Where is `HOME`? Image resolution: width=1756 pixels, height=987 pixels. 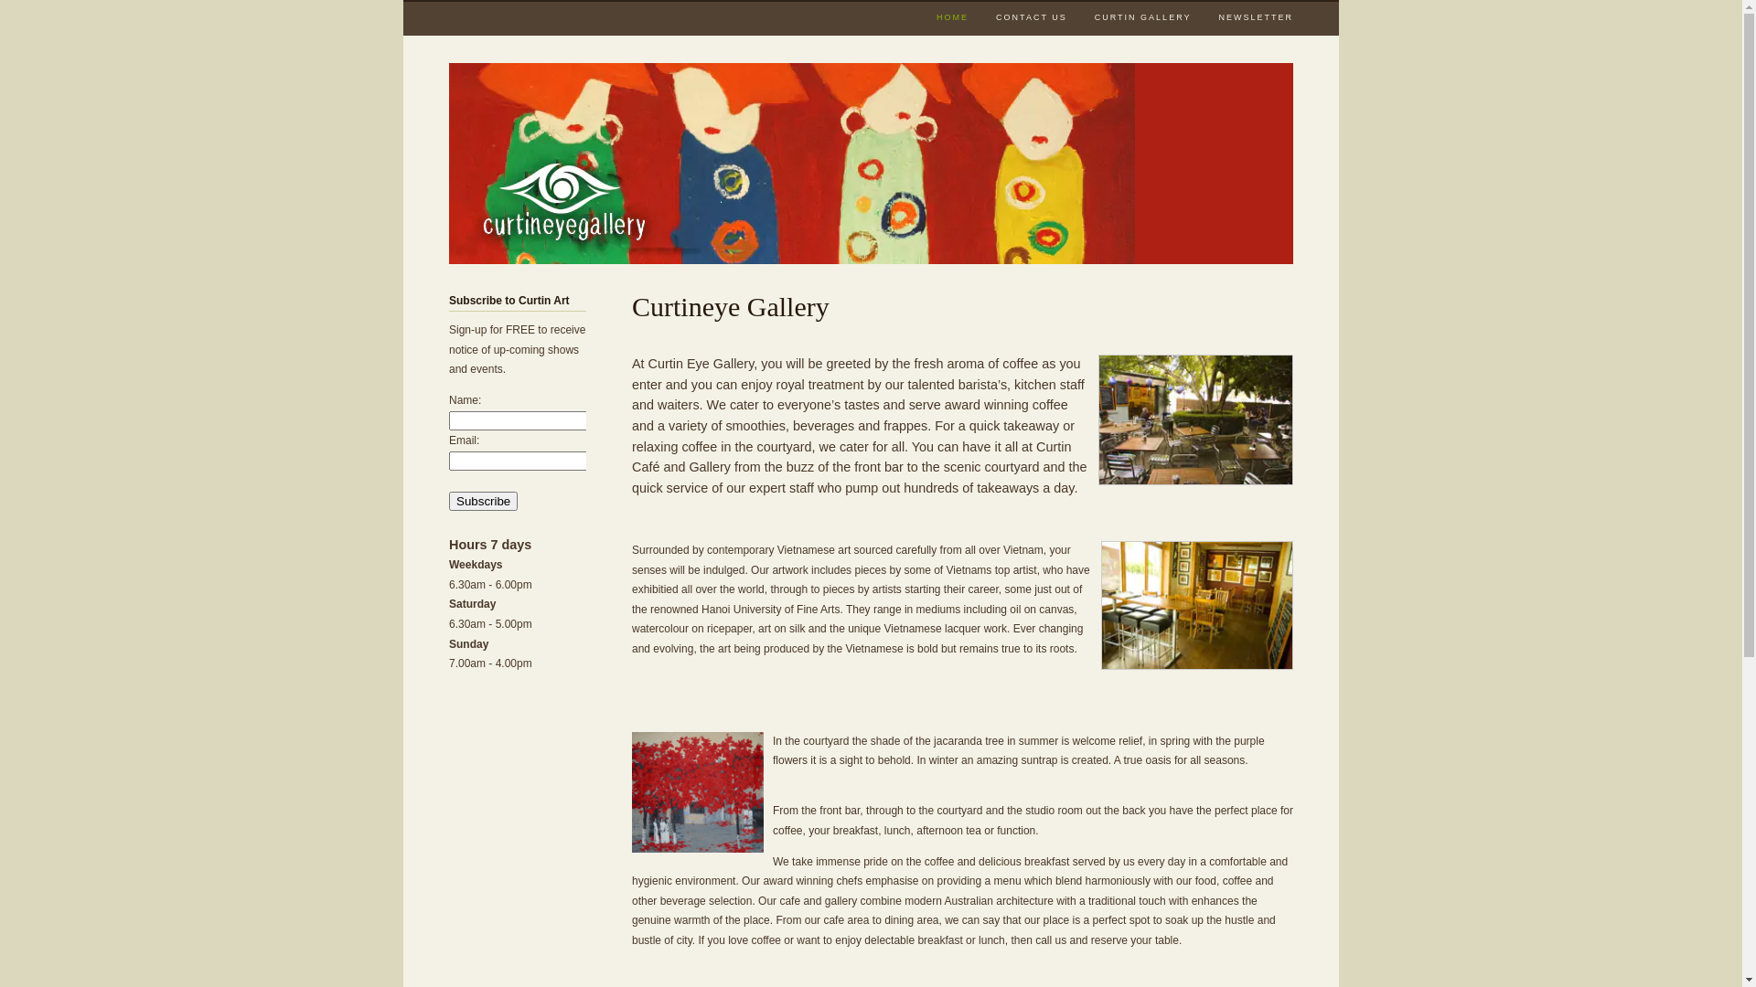 HOME is located at coordinates (953, 18).